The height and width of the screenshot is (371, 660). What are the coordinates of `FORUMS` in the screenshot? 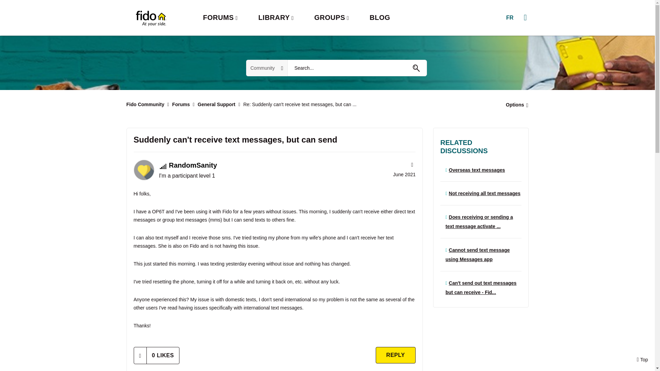 It's located at (220, 18).